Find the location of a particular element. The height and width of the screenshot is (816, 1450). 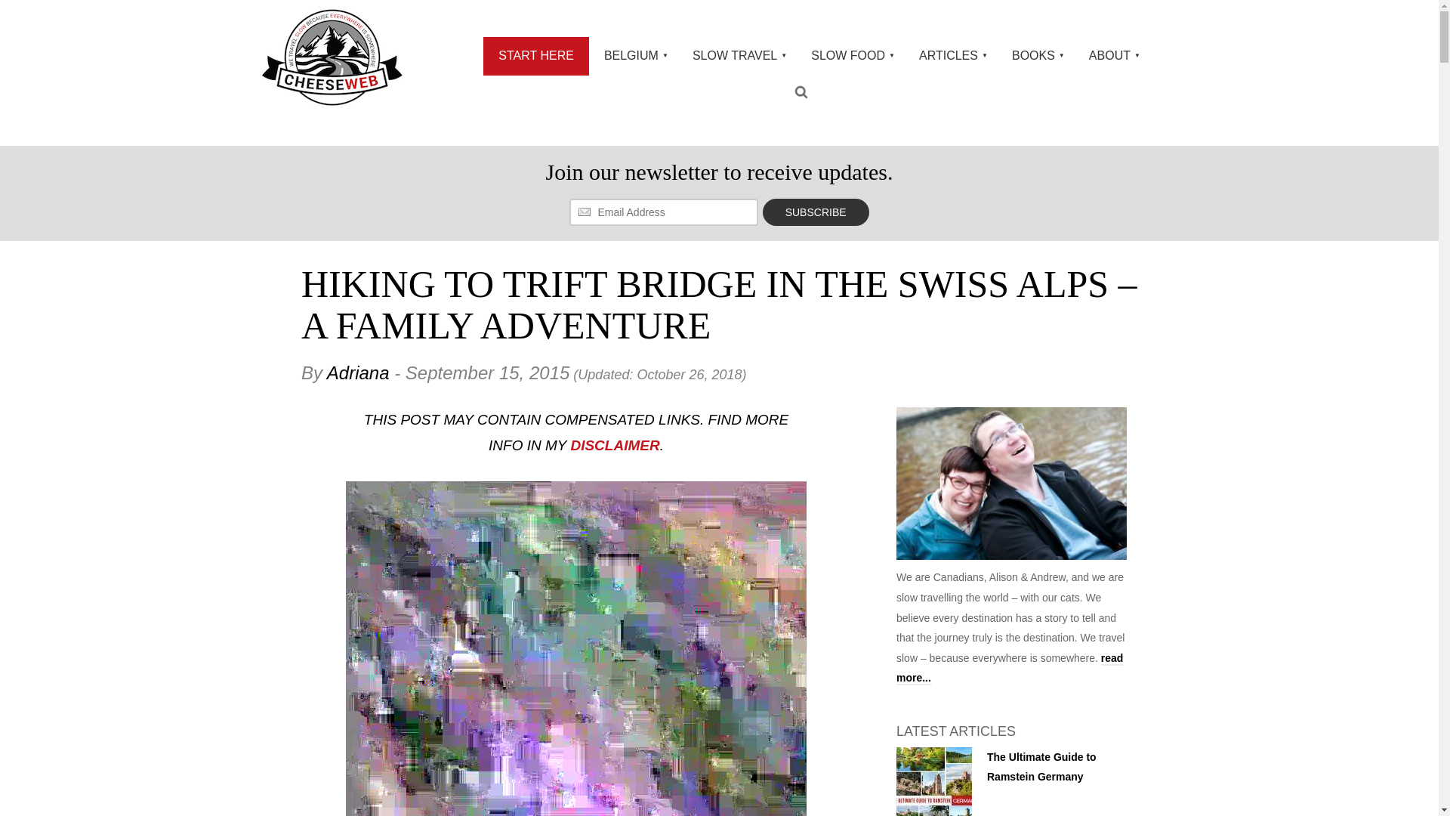

The Ultimate Guide to Ramstein Germany is located at coordinates (1041, 766).